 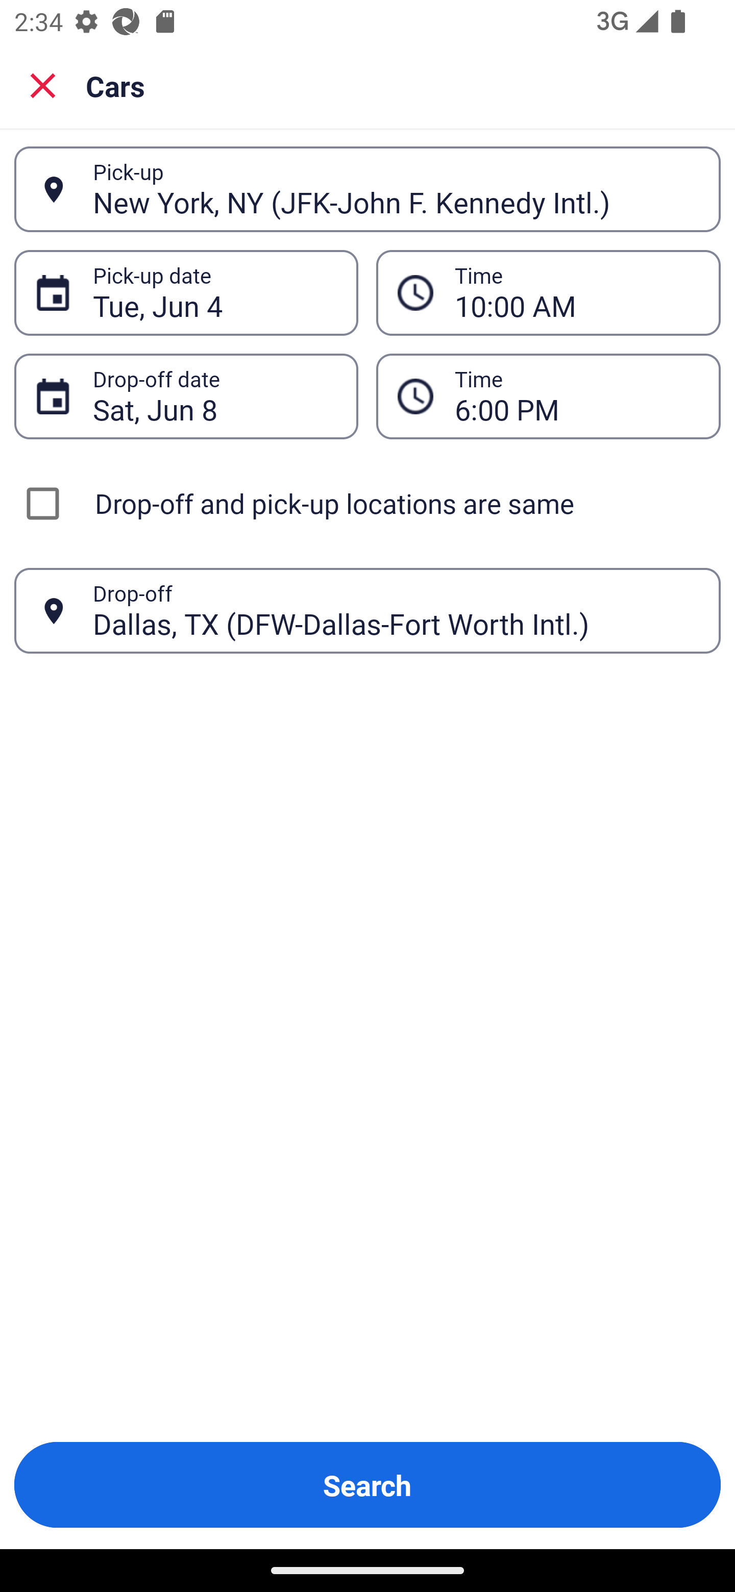 I want to click on 10:00 AM, so click(x=577, y=293).